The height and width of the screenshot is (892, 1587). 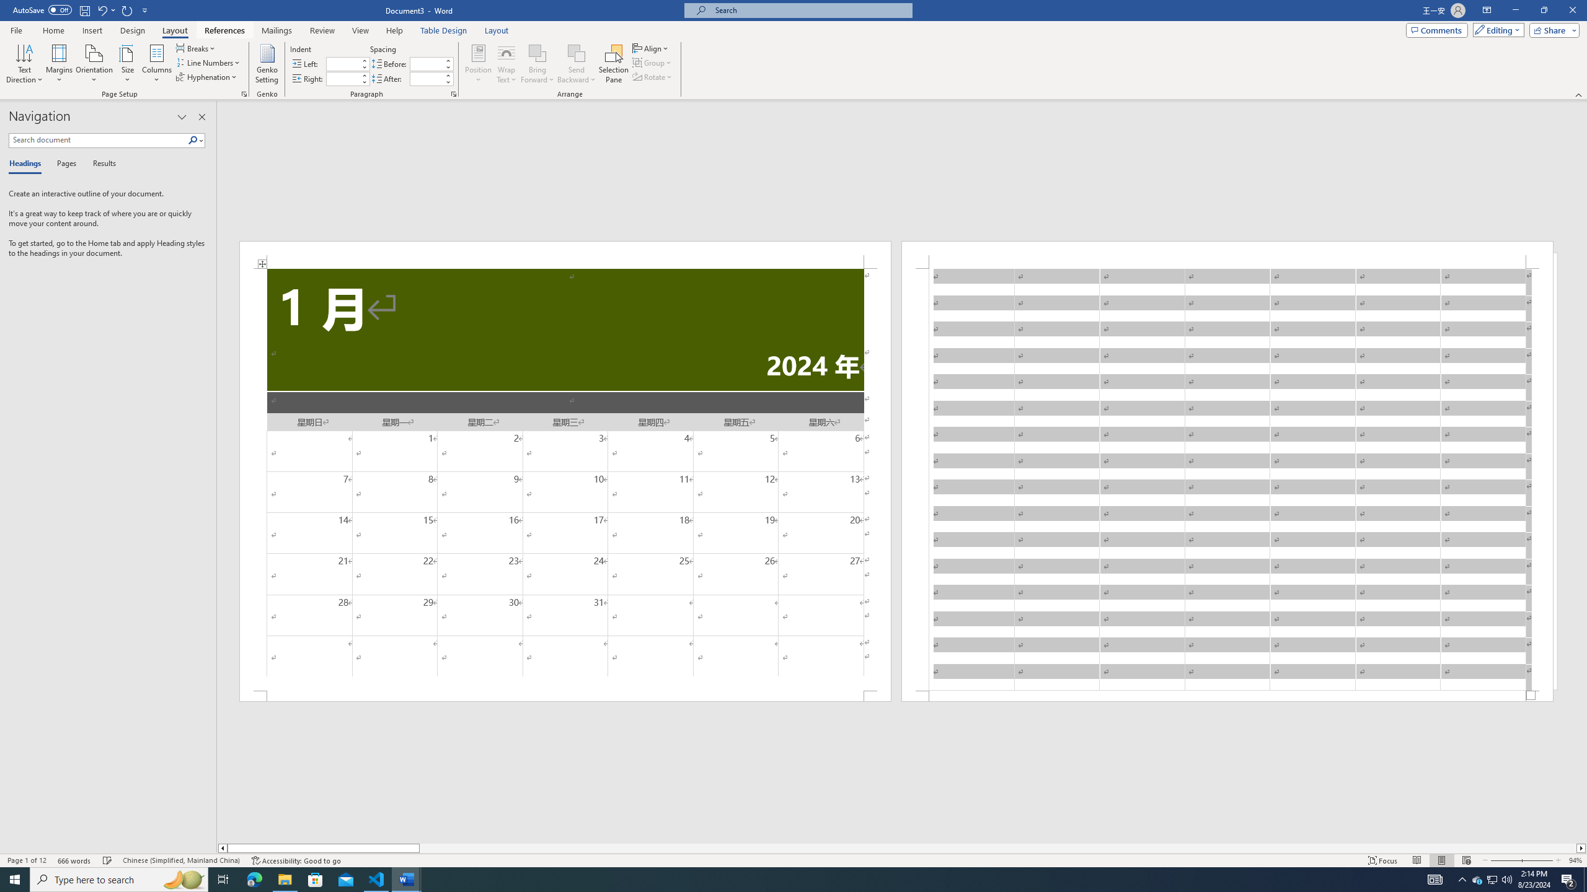 I want to click on Page 1 content, so click(x=565, y=479).